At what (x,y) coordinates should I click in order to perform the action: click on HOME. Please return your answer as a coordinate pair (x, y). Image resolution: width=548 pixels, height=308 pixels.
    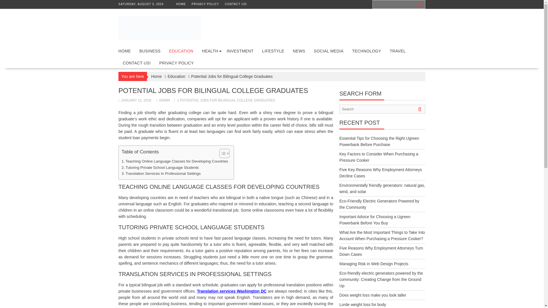
    Looking at the image, I should click on (181, 4).